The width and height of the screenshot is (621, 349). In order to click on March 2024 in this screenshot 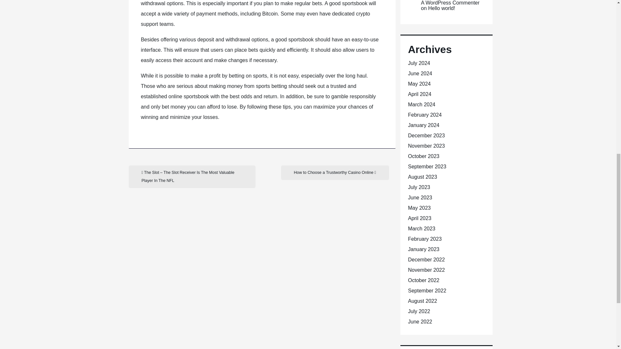, I will do `click(422, 104)`.